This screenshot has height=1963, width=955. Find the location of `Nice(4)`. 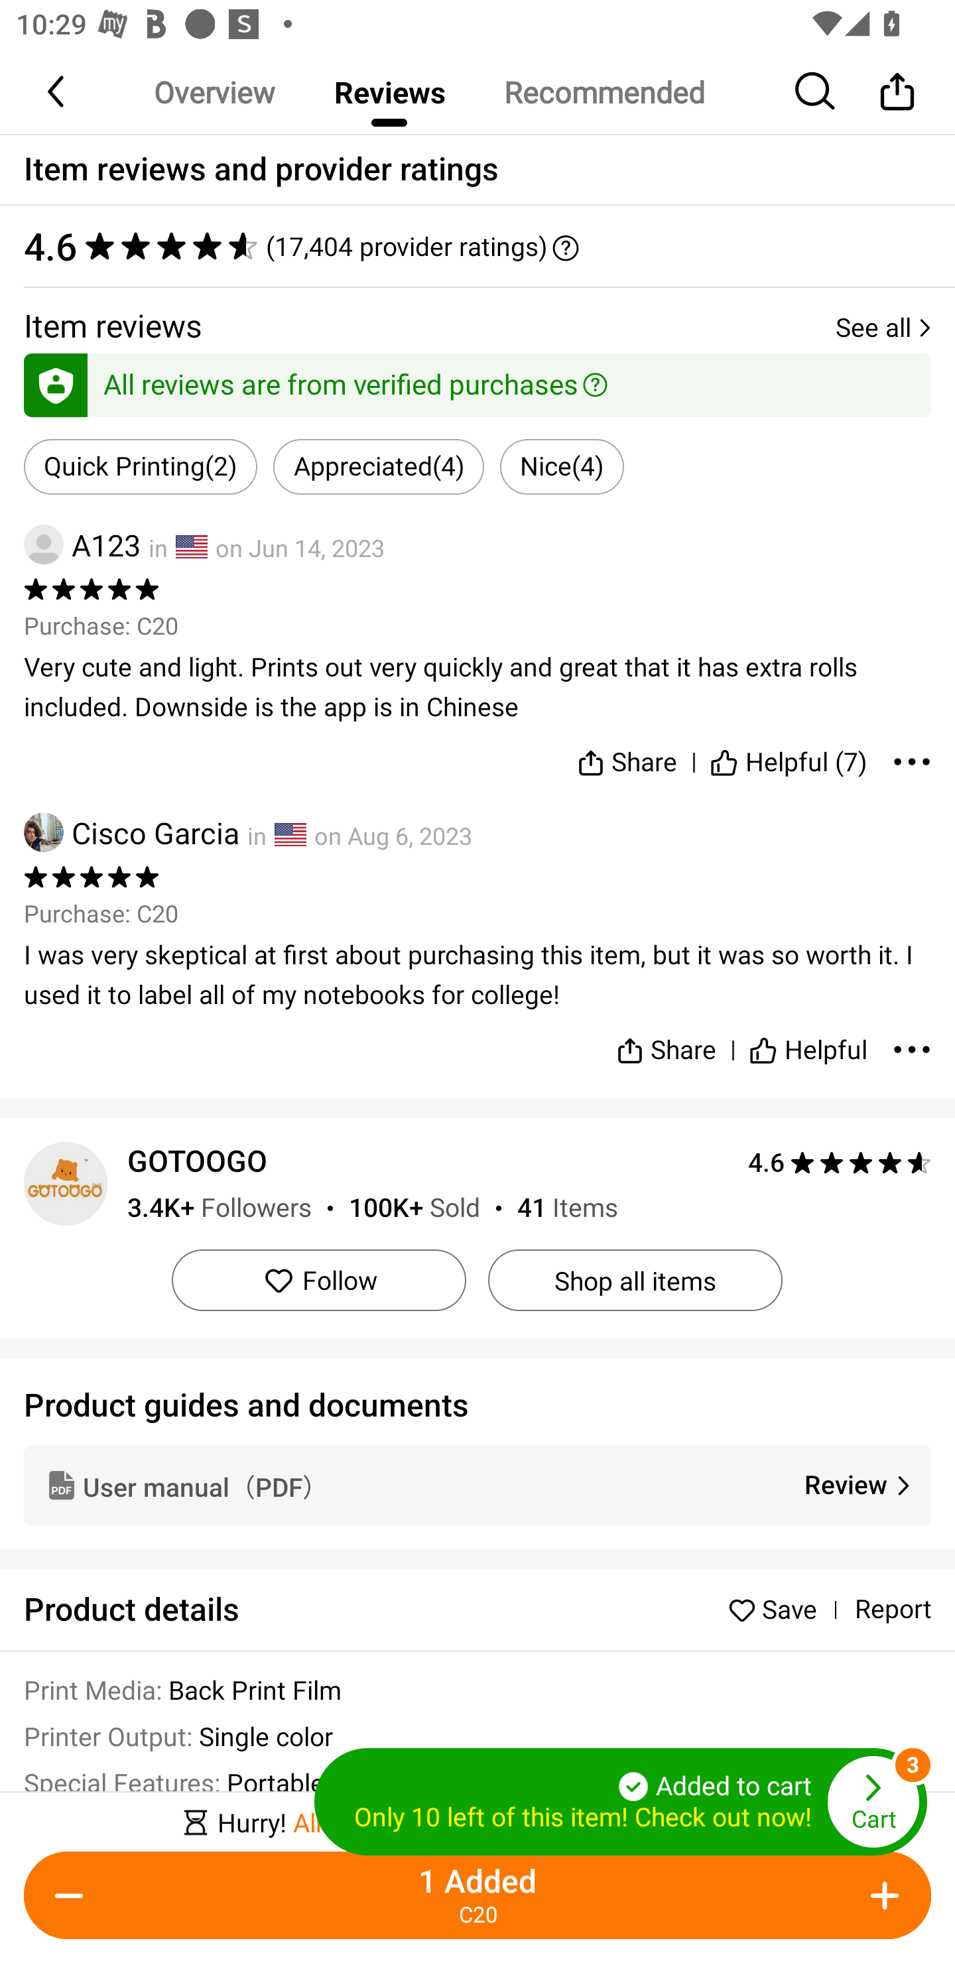

Nice(4) is located at coordinates (562, 467).